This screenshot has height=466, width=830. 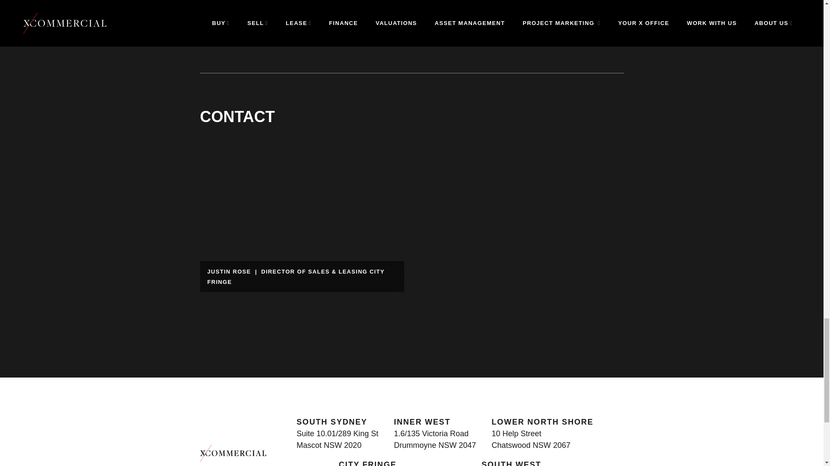 What do you see at coordinates (367, 463) in the screenshot?
I see `CITY FRINGE` at bounding box center [367, 463].